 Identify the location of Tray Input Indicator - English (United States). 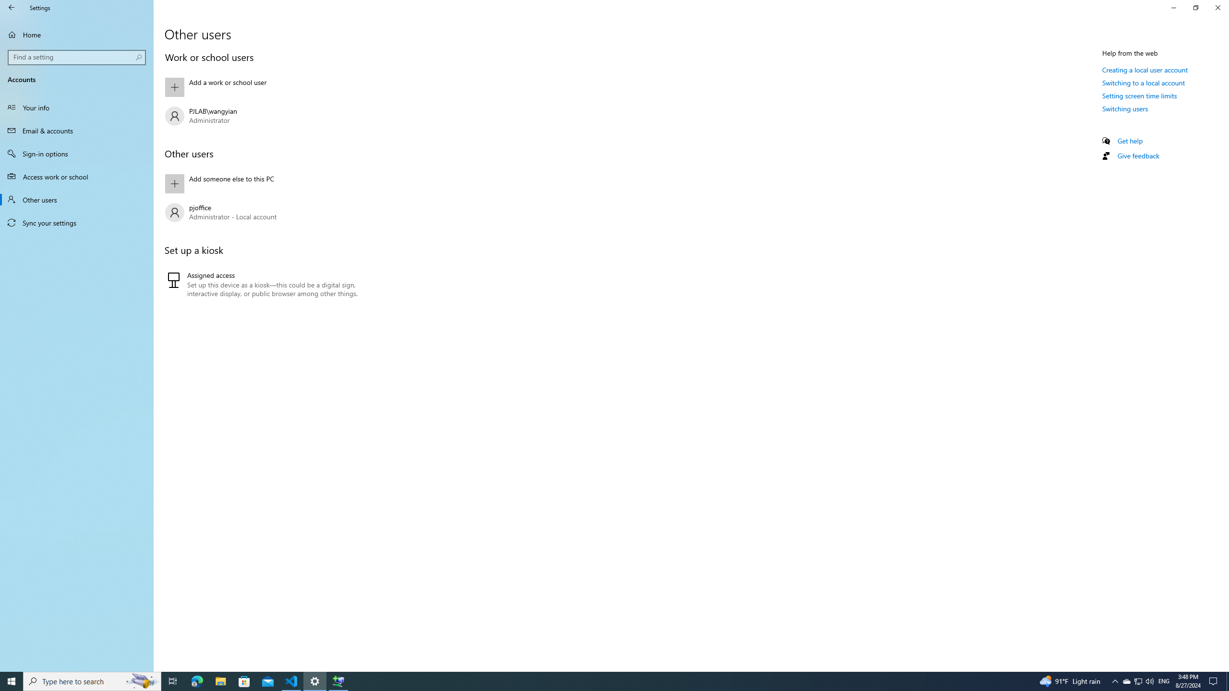
(1164, 681).